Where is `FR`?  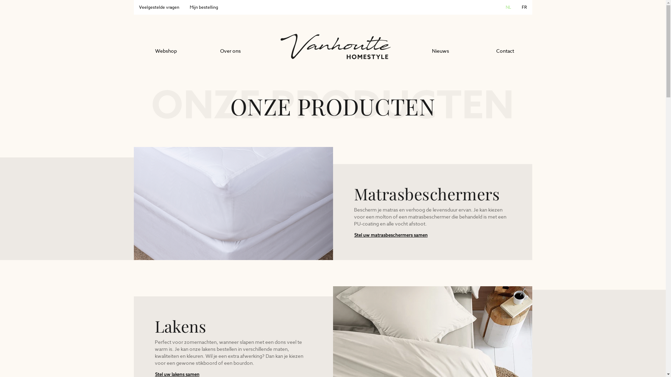
FR is located at coordinates (524, 7).